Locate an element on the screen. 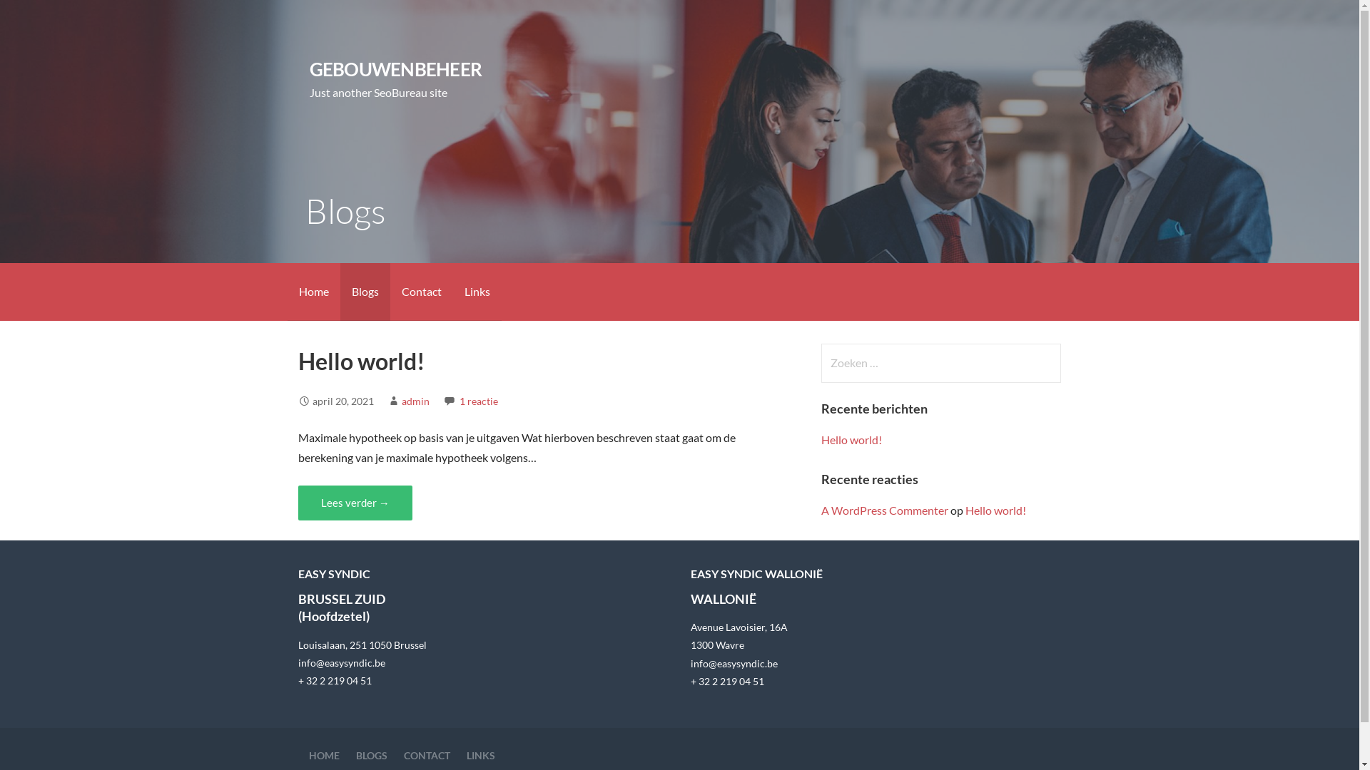  Hello world! is located at coordinates (852, 439).